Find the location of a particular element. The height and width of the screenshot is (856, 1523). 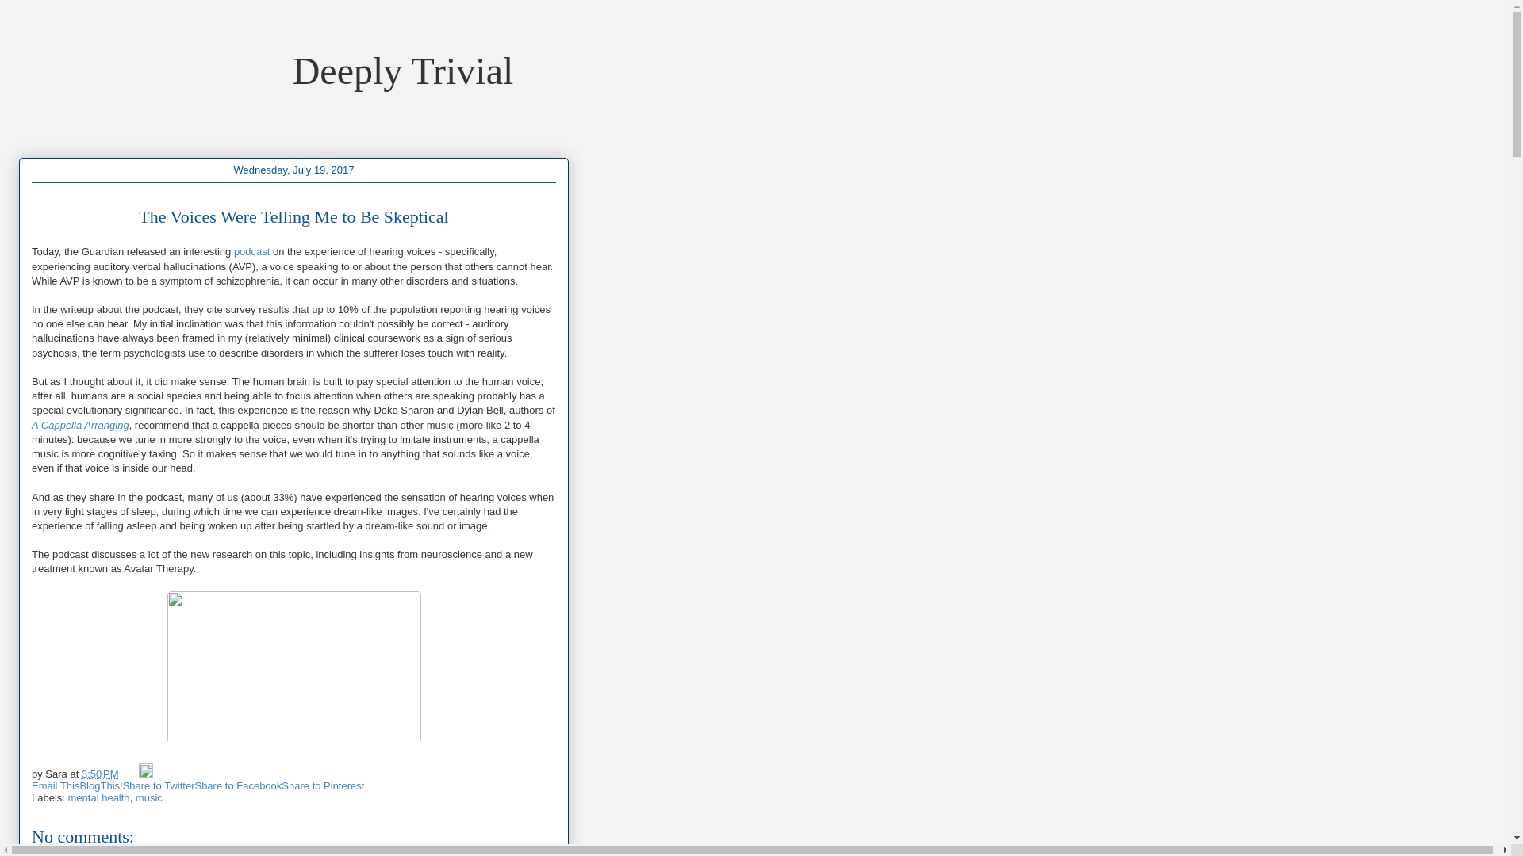

Email This is located at coordinates (56, 785).